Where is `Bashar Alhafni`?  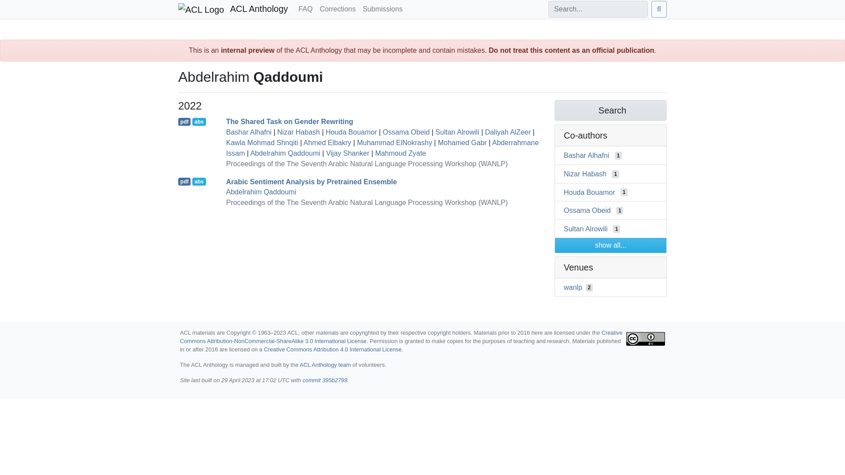
Bashar Alhafni is located at coordinates (249, 132).